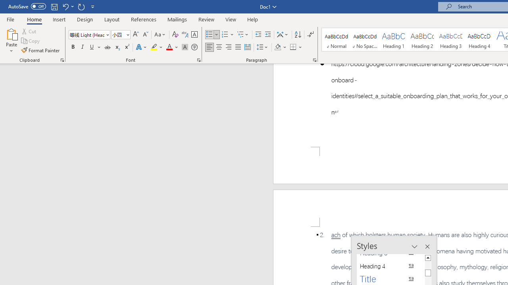  I want to click on Multilevel List, so click(243, 35).